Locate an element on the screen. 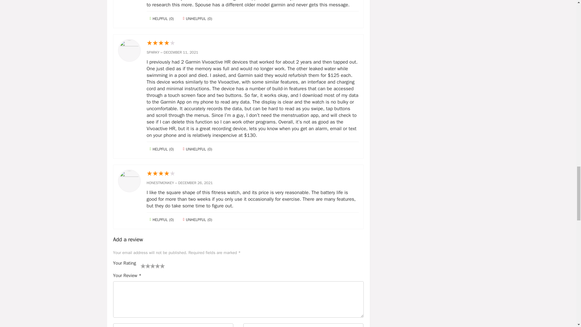 The image size is (581, 327). 4 is located at coordinates (150, 266).